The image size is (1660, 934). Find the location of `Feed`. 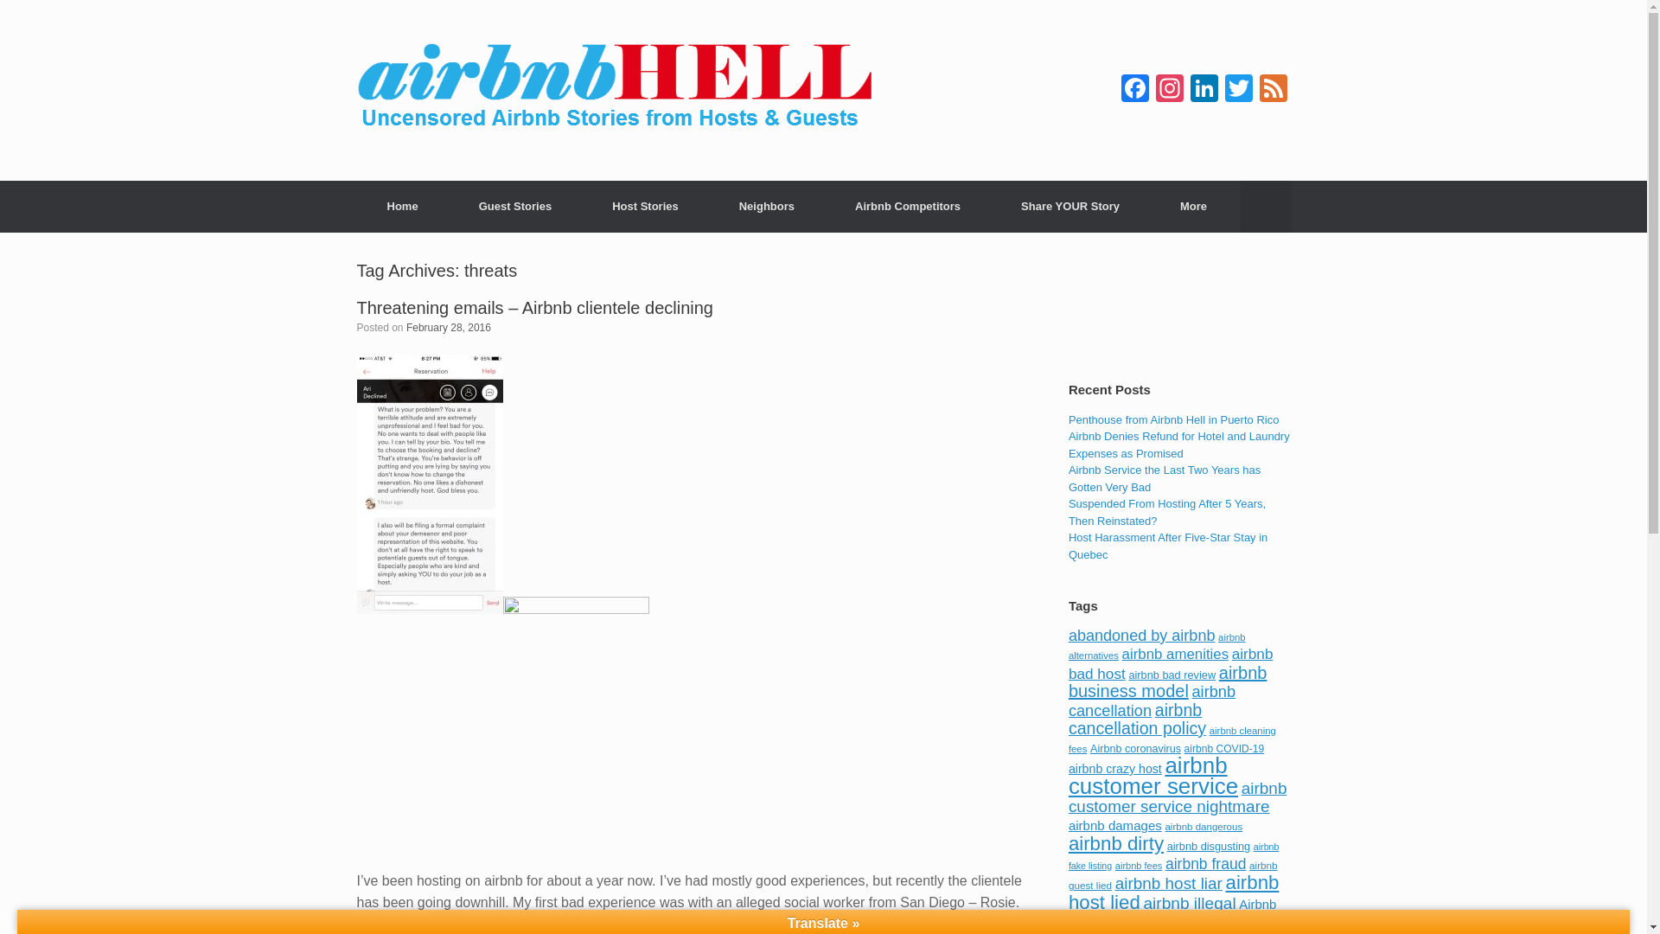

Feed is located at coordinates (1272, 90).